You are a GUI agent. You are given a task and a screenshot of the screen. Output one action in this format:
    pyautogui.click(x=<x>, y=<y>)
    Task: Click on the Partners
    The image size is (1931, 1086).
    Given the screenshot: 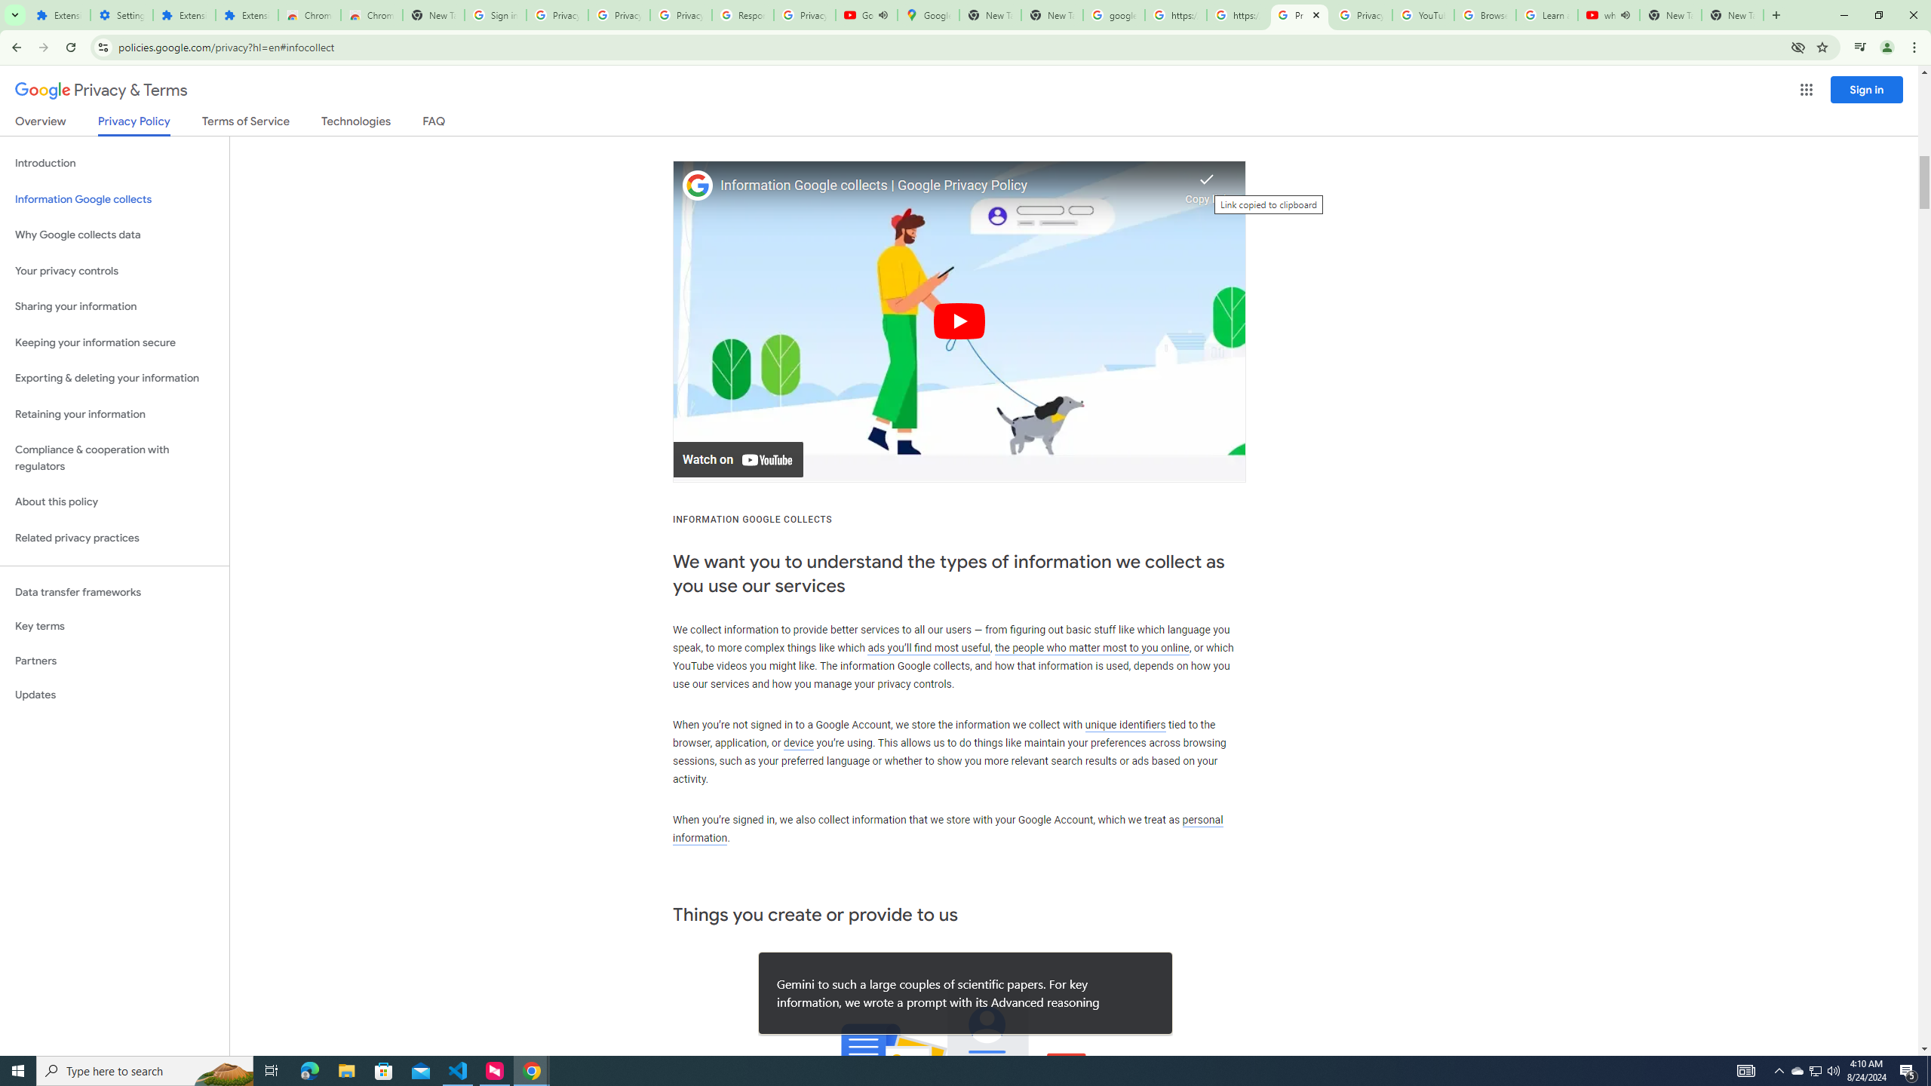 What is the action you would take?
    pyautogui.click(x=115, y=661)
    